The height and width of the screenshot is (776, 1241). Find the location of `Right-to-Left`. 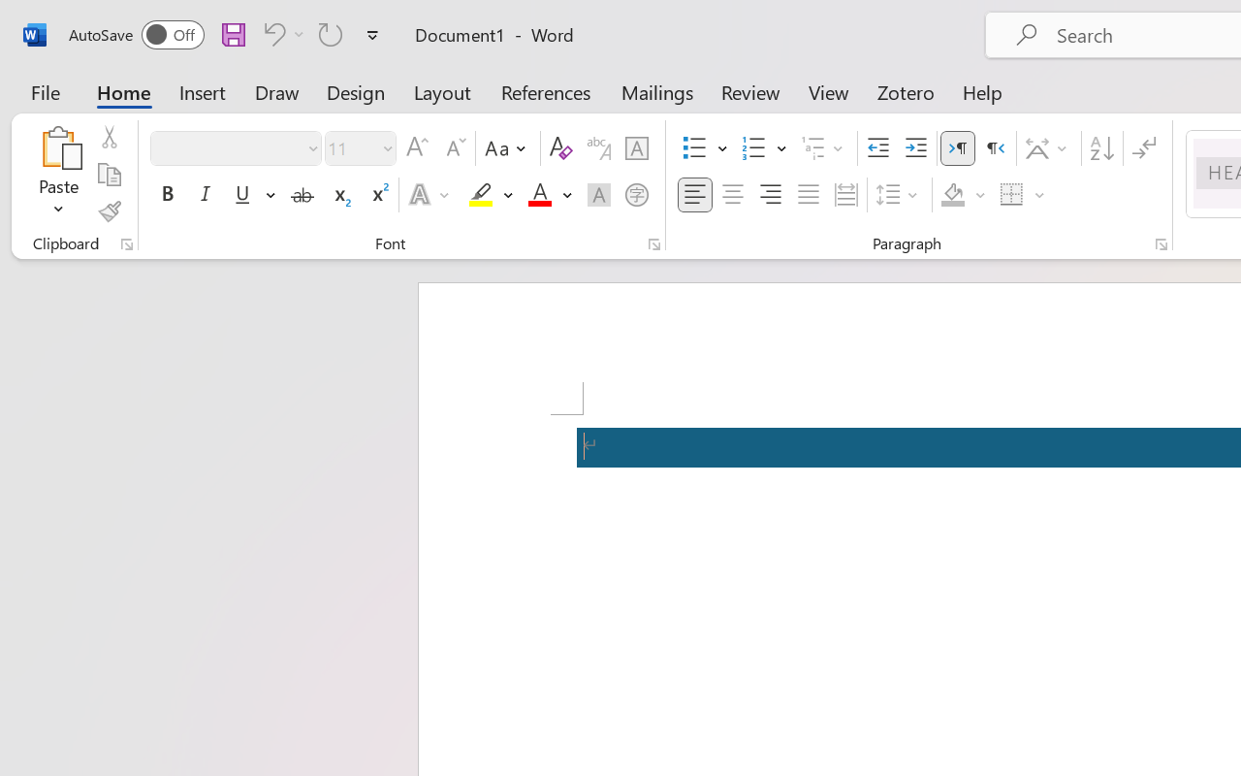

Right-to-Left is located at coordinates (995, 148).